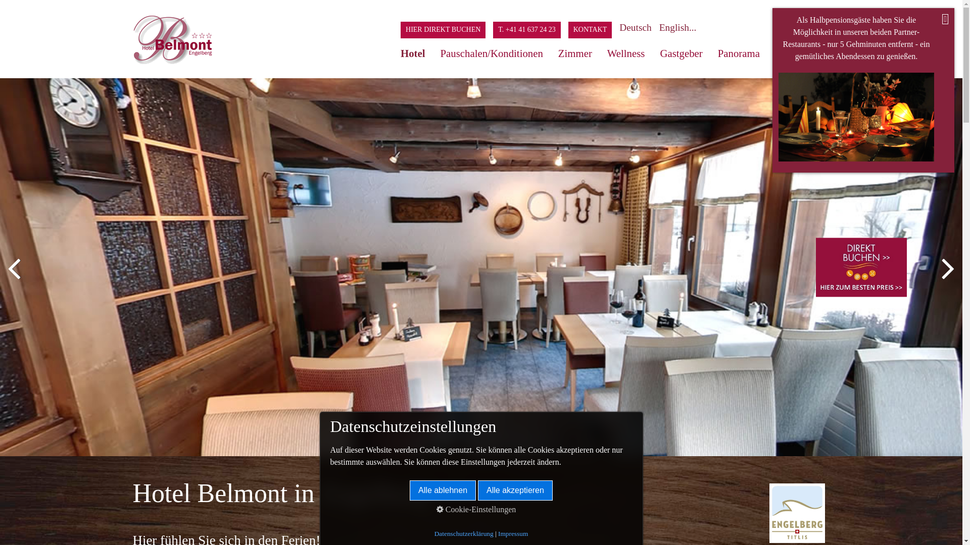 This screenshot has height=545, width=970. Describe the element at coordinates (493, 439) in the screenshot. I see `4` at that location.